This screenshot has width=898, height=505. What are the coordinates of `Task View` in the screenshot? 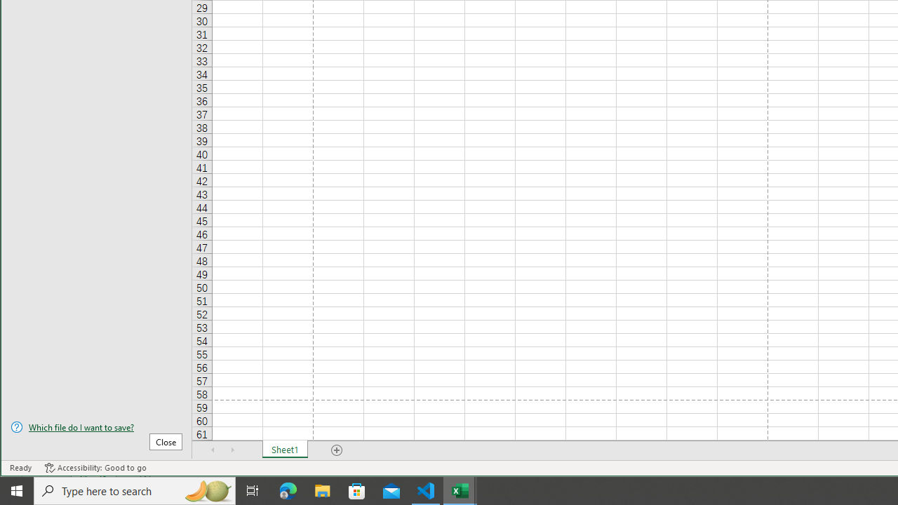 It's located at (253, 491).